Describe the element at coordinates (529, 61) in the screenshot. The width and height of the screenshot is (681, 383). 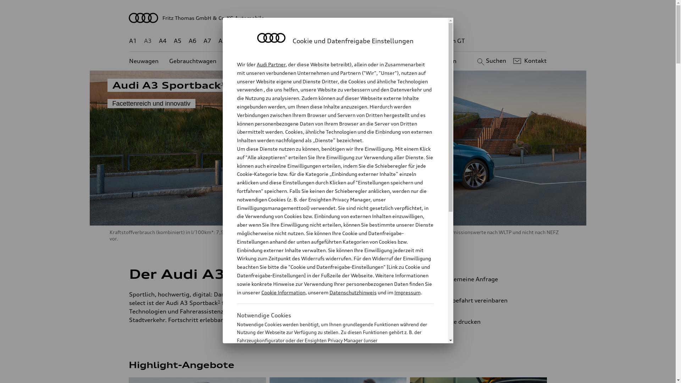
I see `Kontakt` at that location.